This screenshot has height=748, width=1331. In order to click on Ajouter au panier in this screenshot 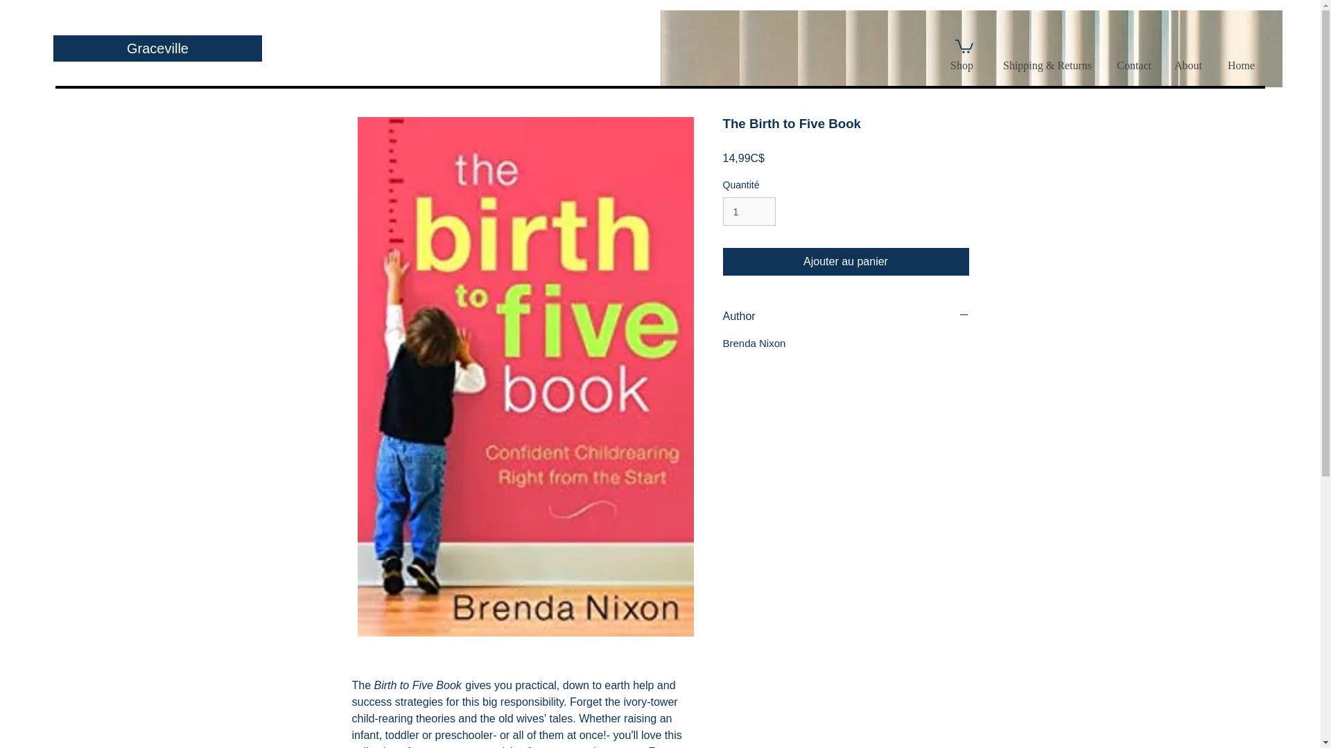, I will do `click(846, 262)`.